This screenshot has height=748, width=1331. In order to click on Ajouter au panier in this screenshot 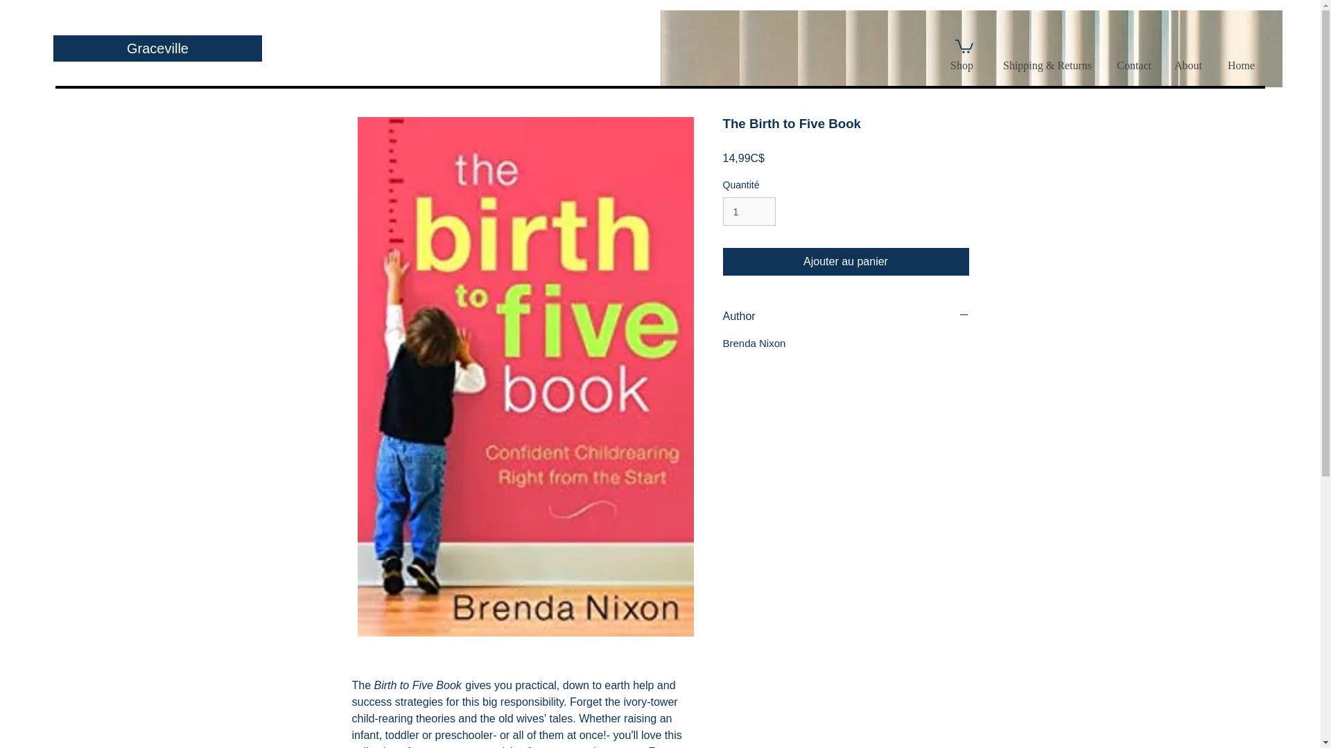, I will do `click(846, 262)`.